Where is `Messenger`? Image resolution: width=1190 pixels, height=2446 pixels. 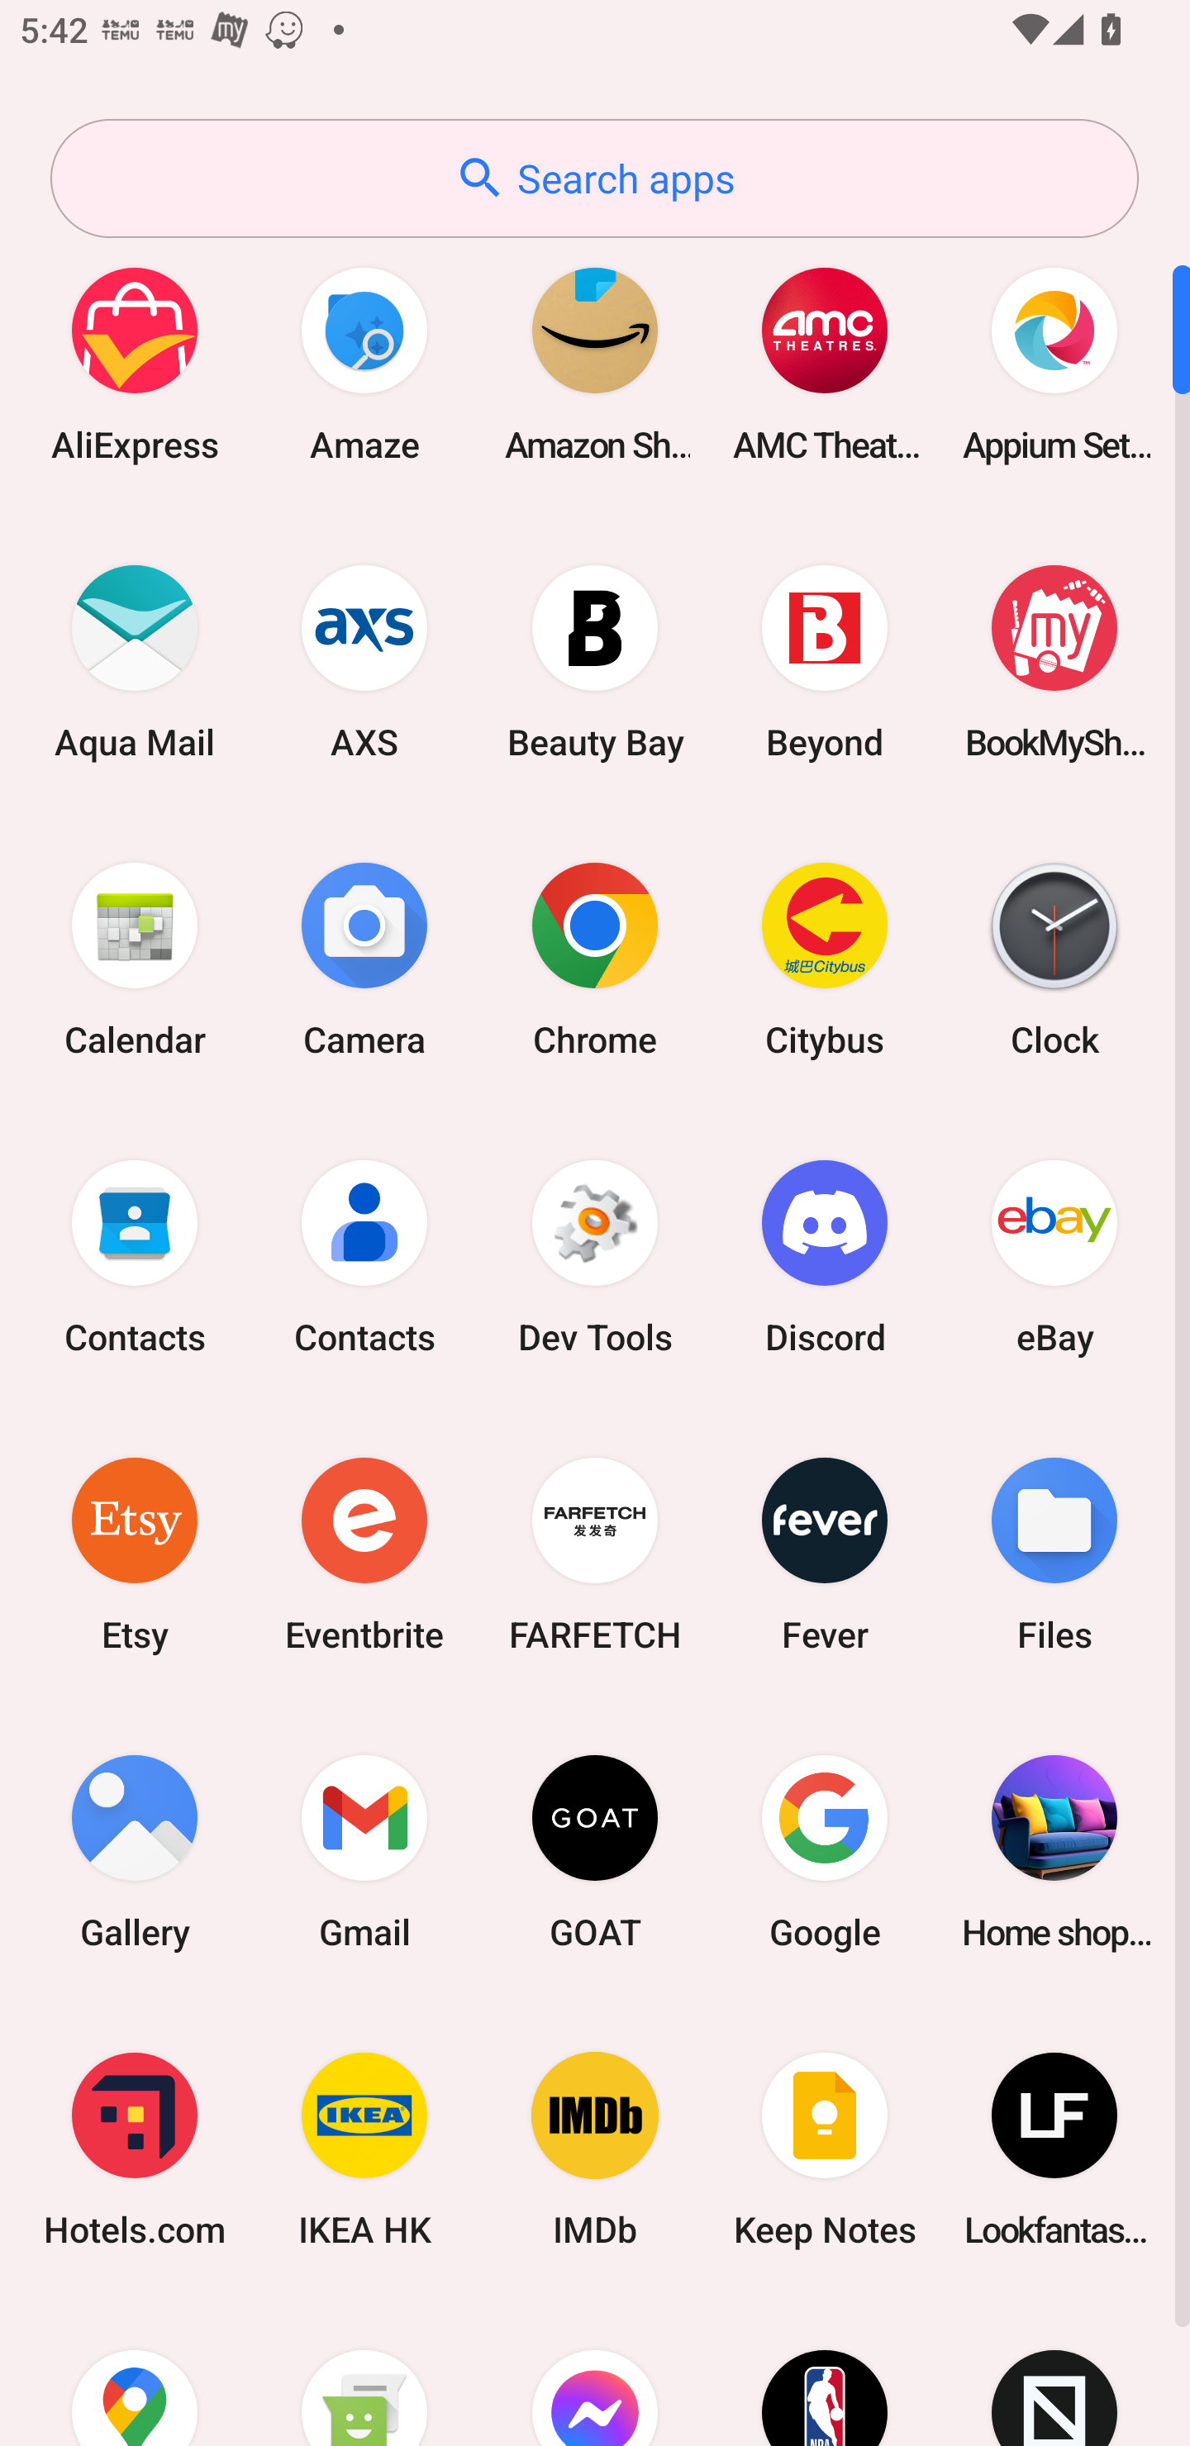
Messenger is located at coordinates (595, 2372).